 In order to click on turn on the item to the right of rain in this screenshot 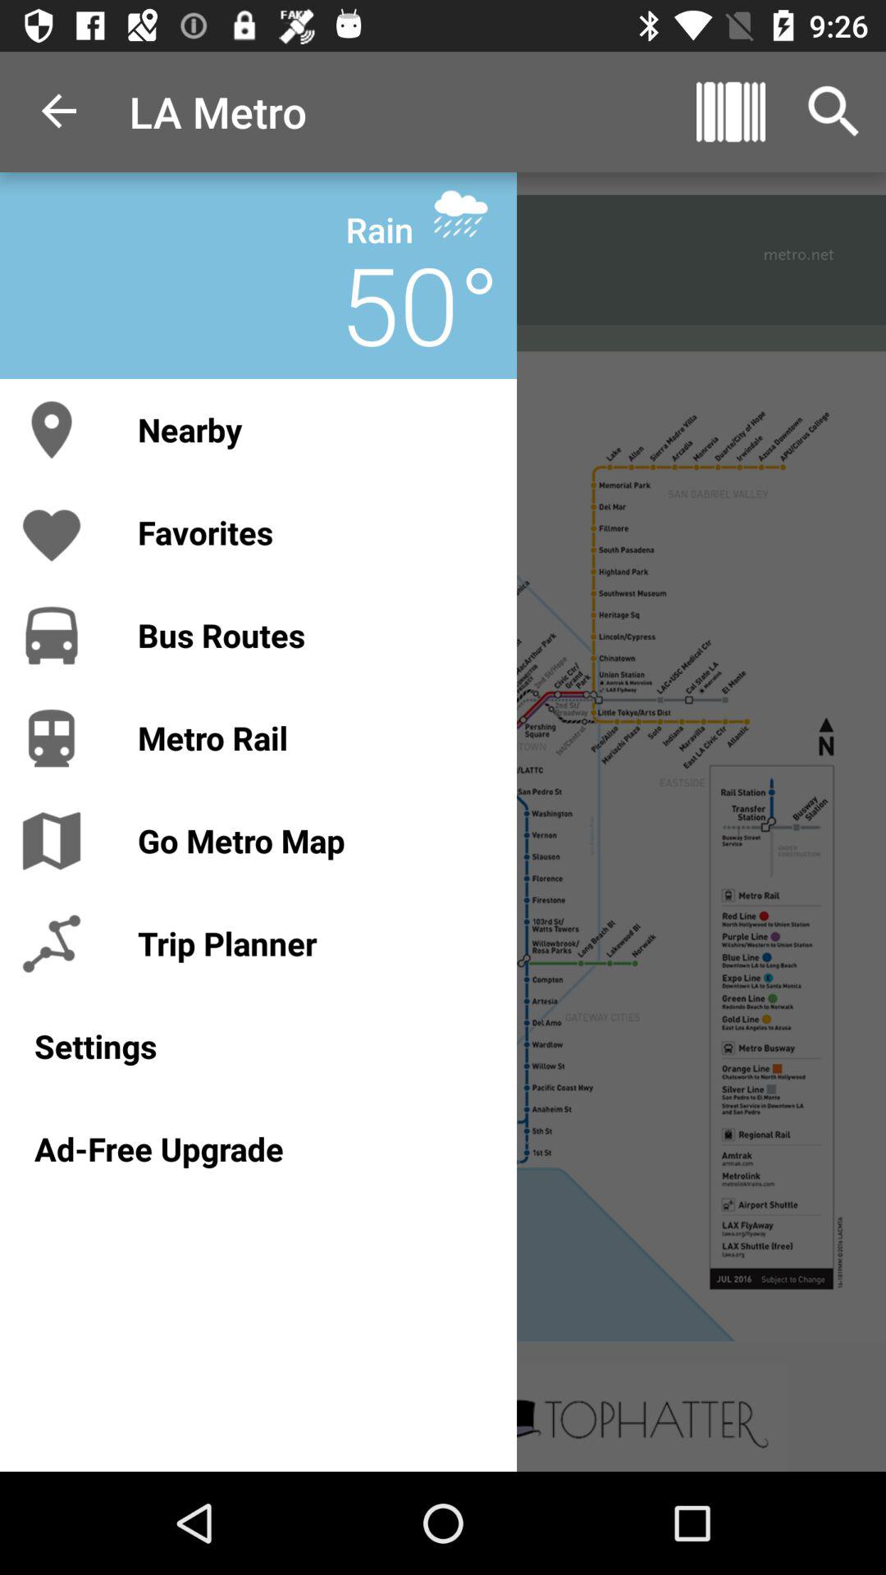, I will do `click(461, 213)`.